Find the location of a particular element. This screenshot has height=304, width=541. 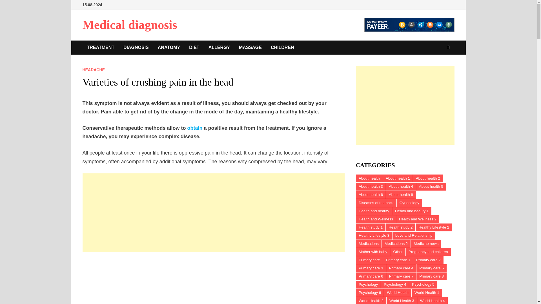

HEADACHE is located at coordinates (93, 70).